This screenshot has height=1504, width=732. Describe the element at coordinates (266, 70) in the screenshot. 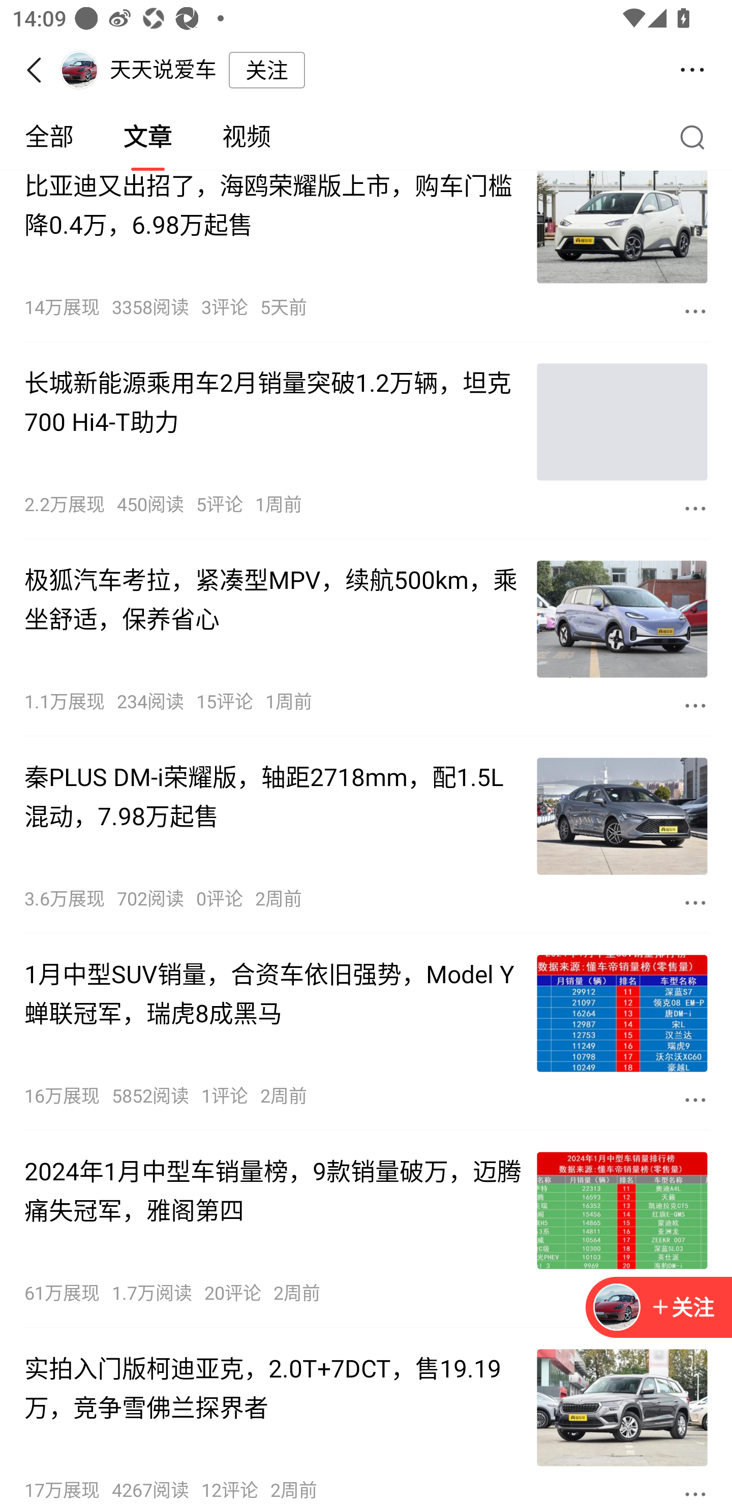

I see `关注` at that location.